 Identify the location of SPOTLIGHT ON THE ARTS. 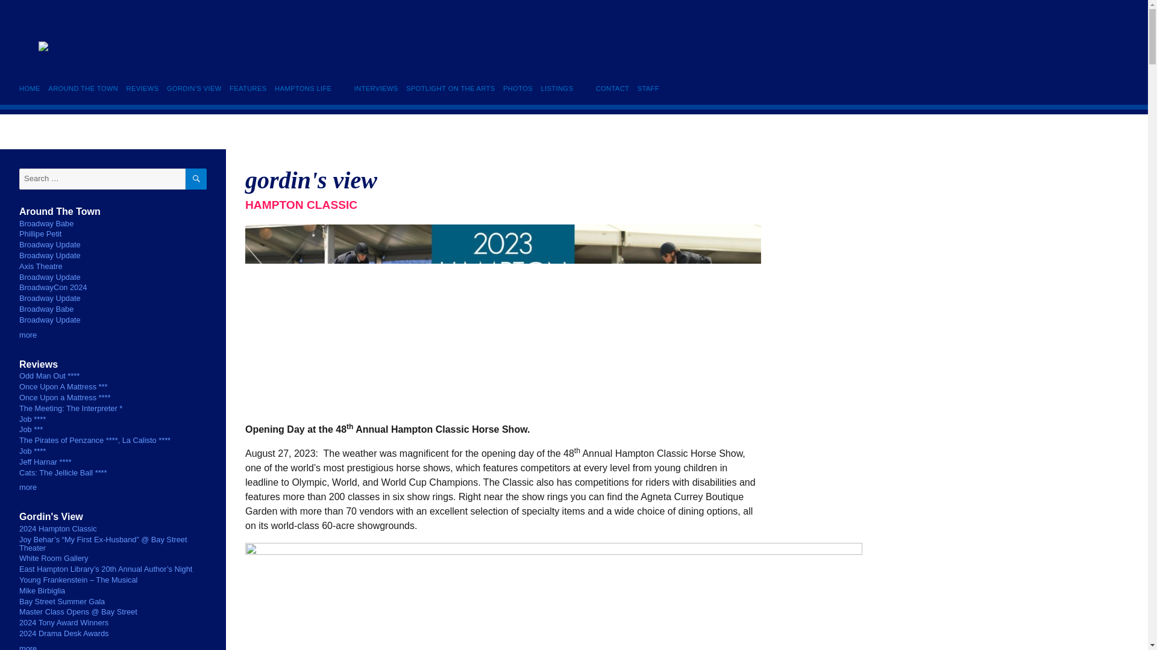
(450, 88).